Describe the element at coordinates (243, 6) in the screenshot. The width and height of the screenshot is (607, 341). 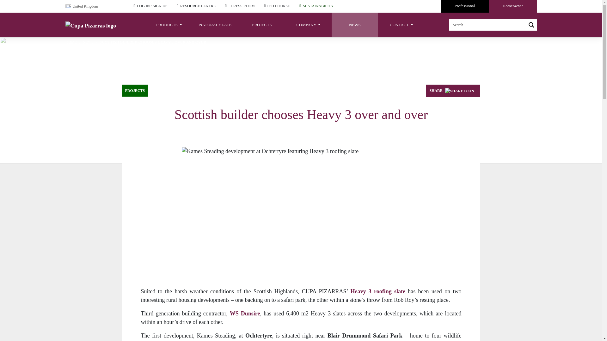
I see `PRESS ROOM` at that location.